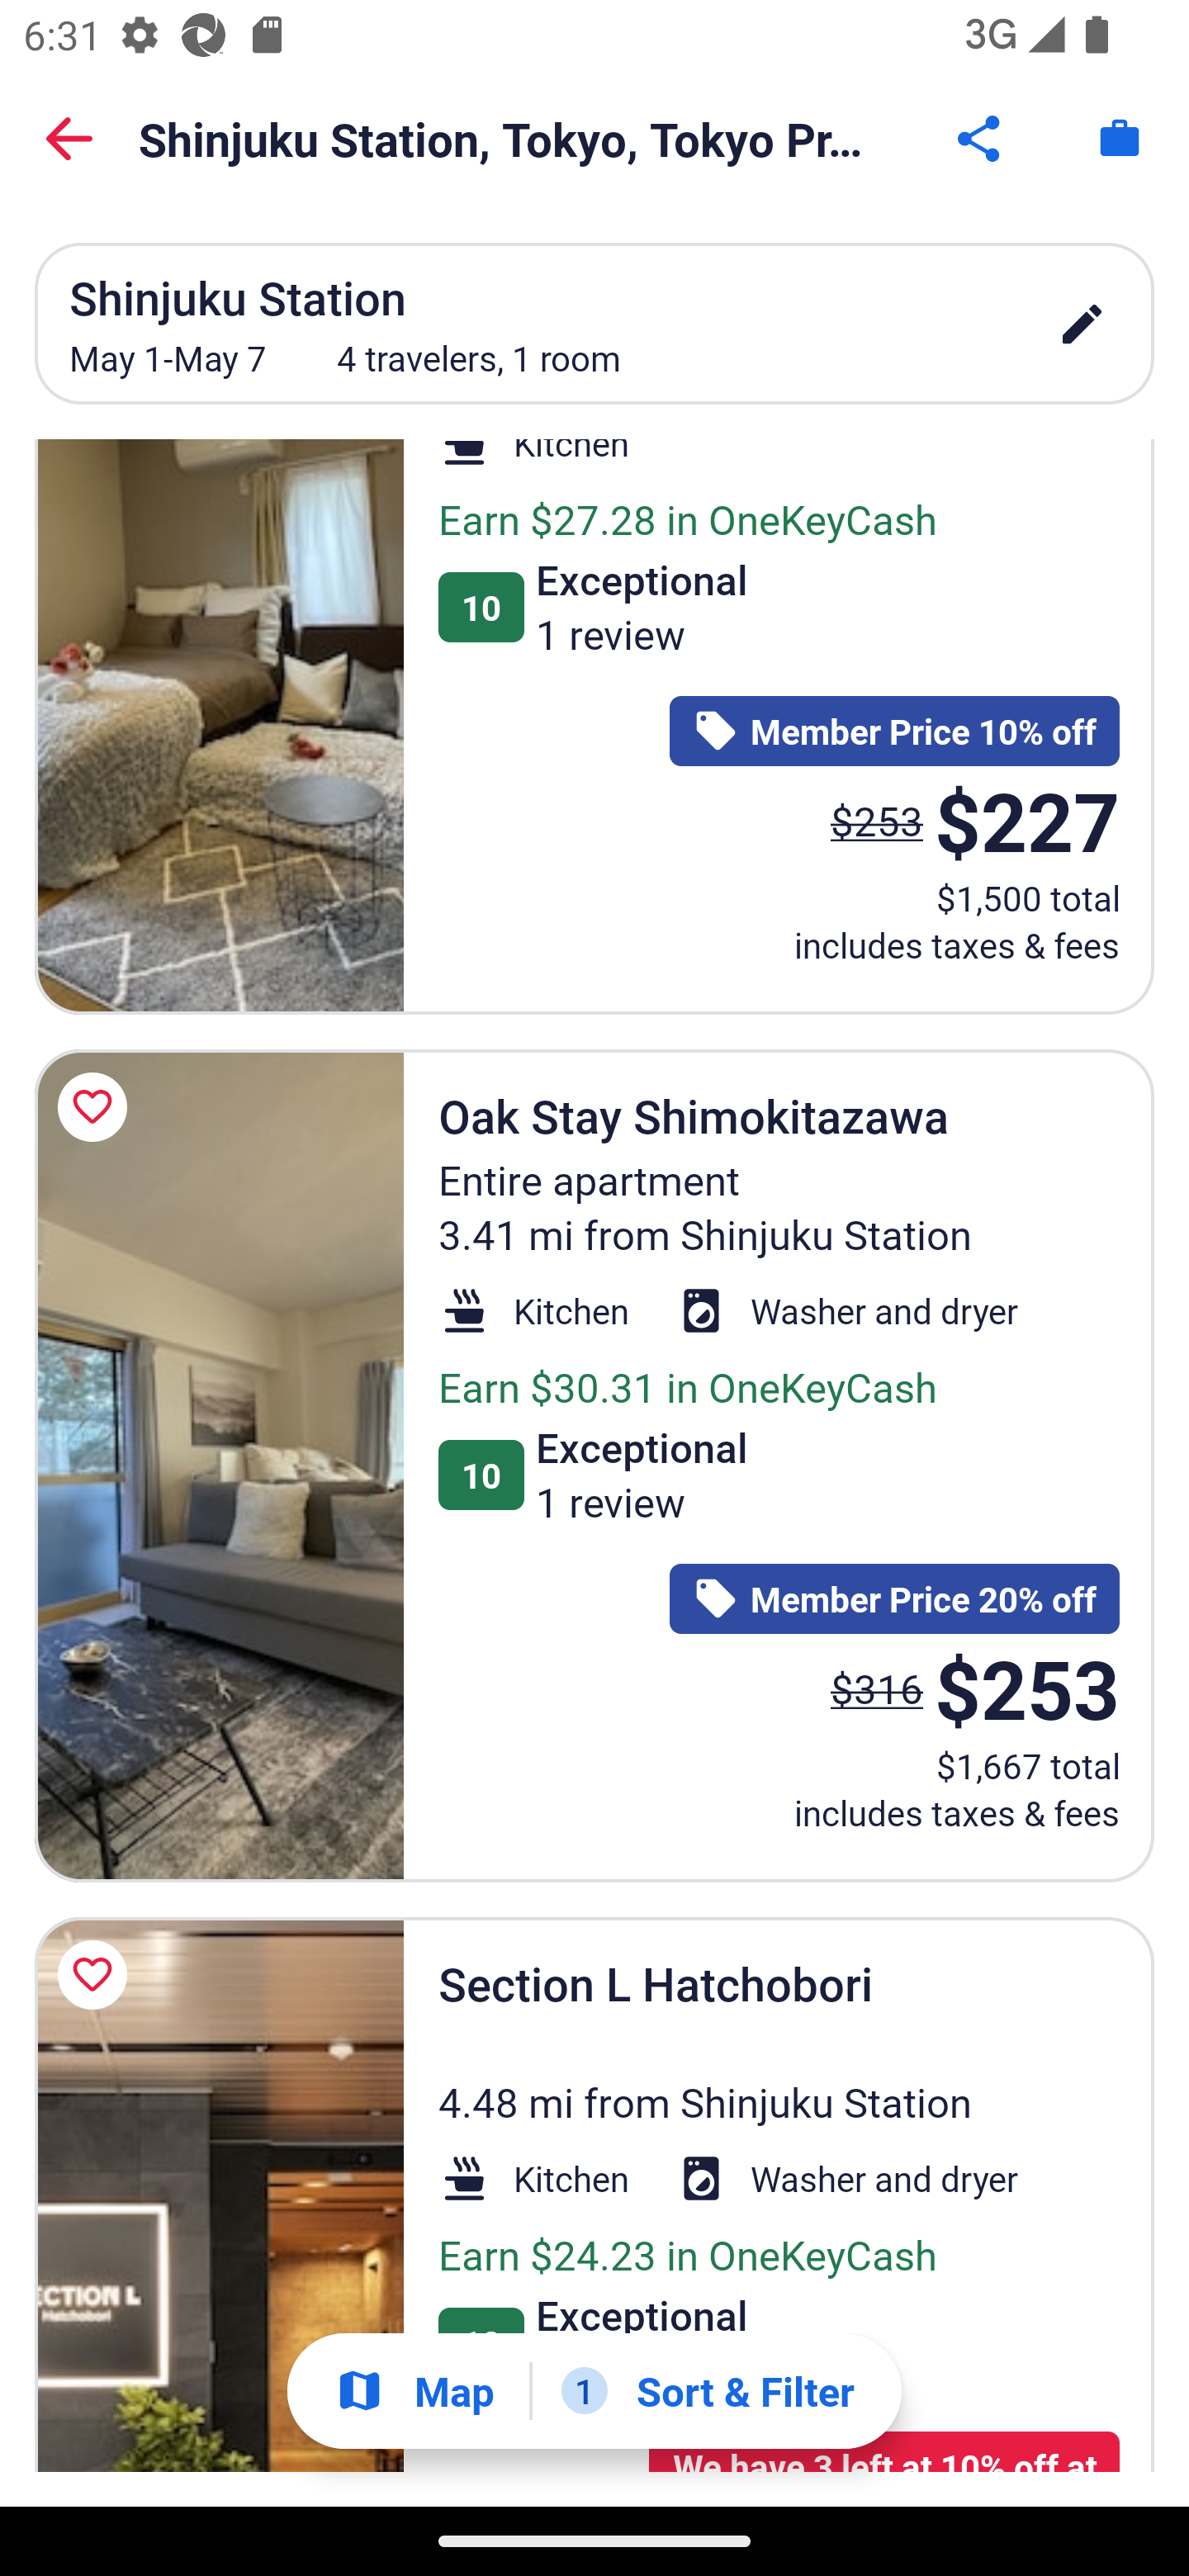 This screenshot has height=2576, width=1189. I want to click on Show map Map Show map Button, so click(414, 2391).